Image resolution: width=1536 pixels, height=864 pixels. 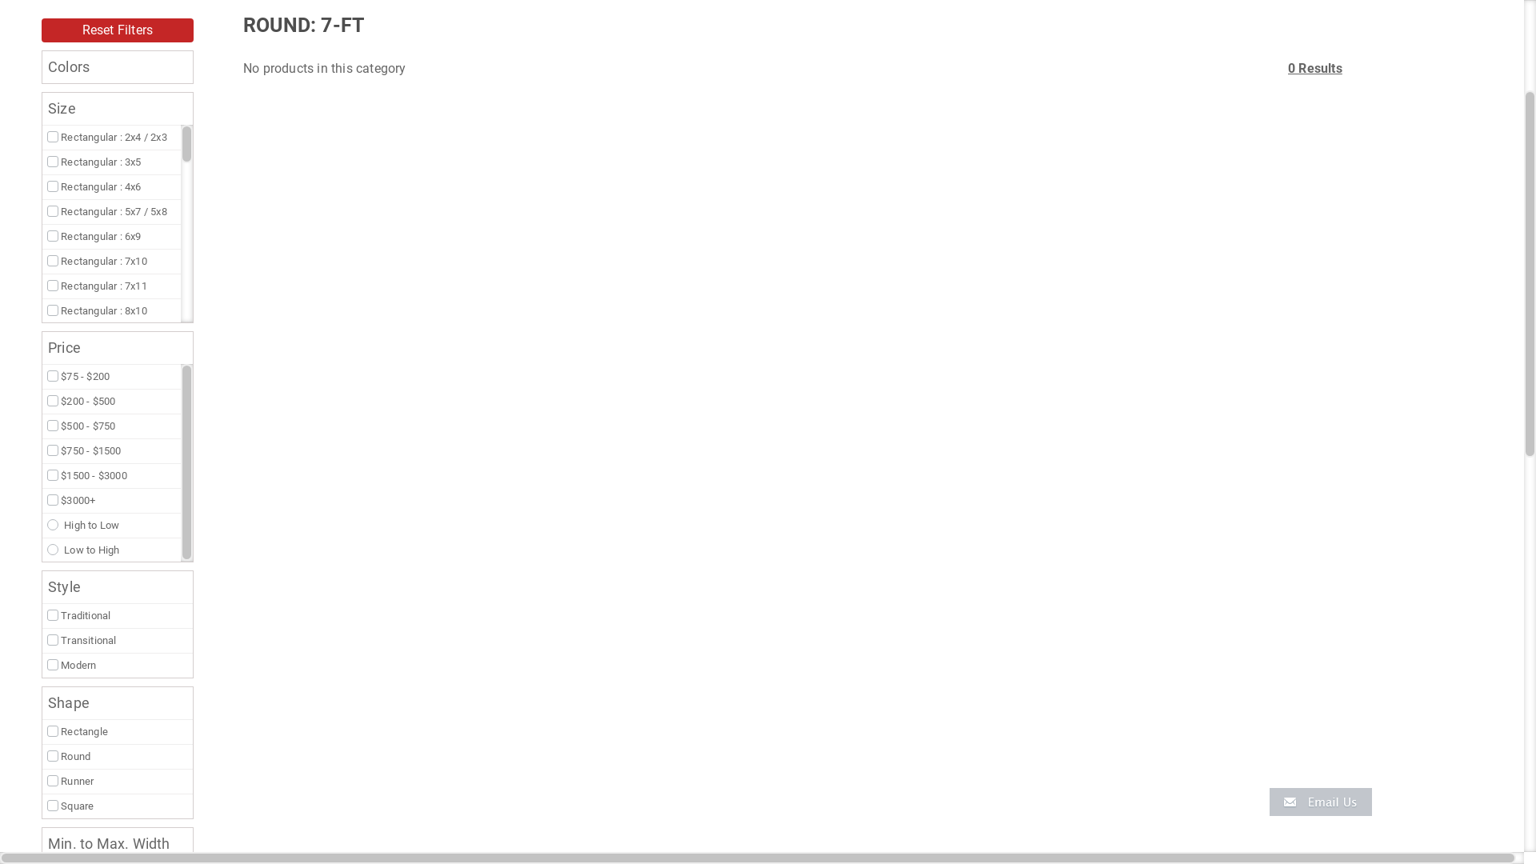 What do you see at coordinates (26, 180) in the screenshot?
I see `Home` at bounding box center [26, 180].